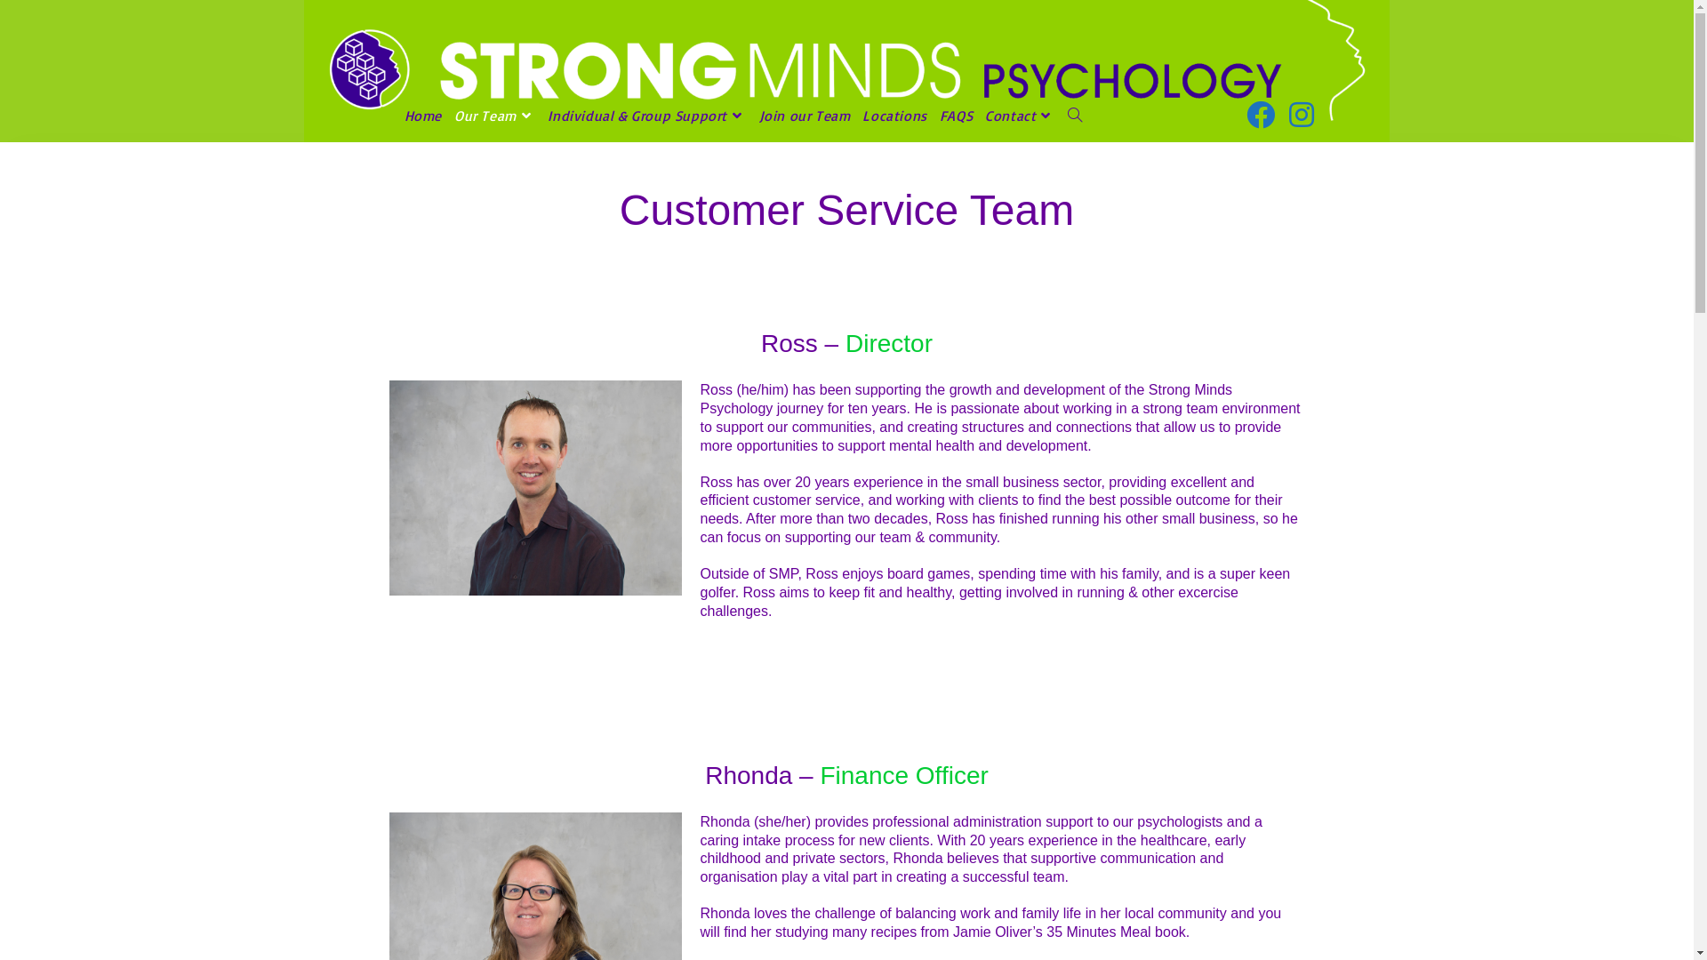 This screenshot has height=960, width=1707. I want to click on Individual & Group Support, so click(647, 116).